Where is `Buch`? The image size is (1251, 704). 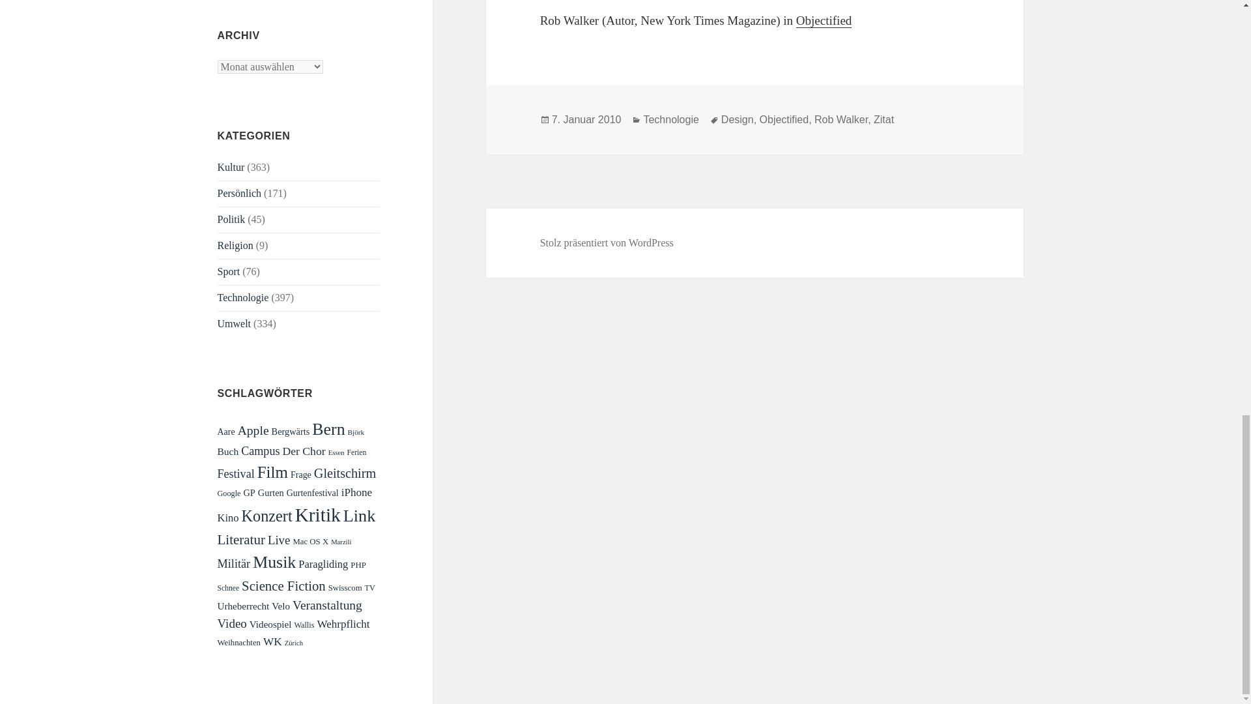 Buch is located at coordinates (228, 451).